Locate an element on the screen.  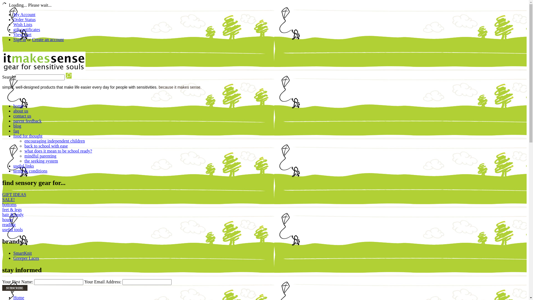
gift certificates is located at coordinates (27, 29).